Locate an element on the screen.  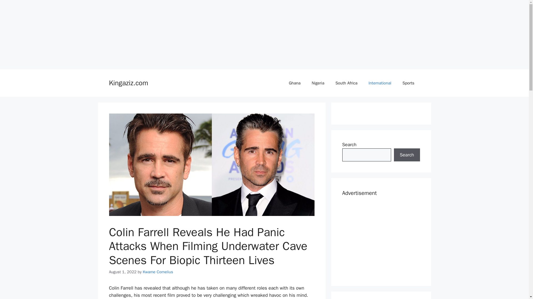
Ghana is located at coordinates (294, 83).